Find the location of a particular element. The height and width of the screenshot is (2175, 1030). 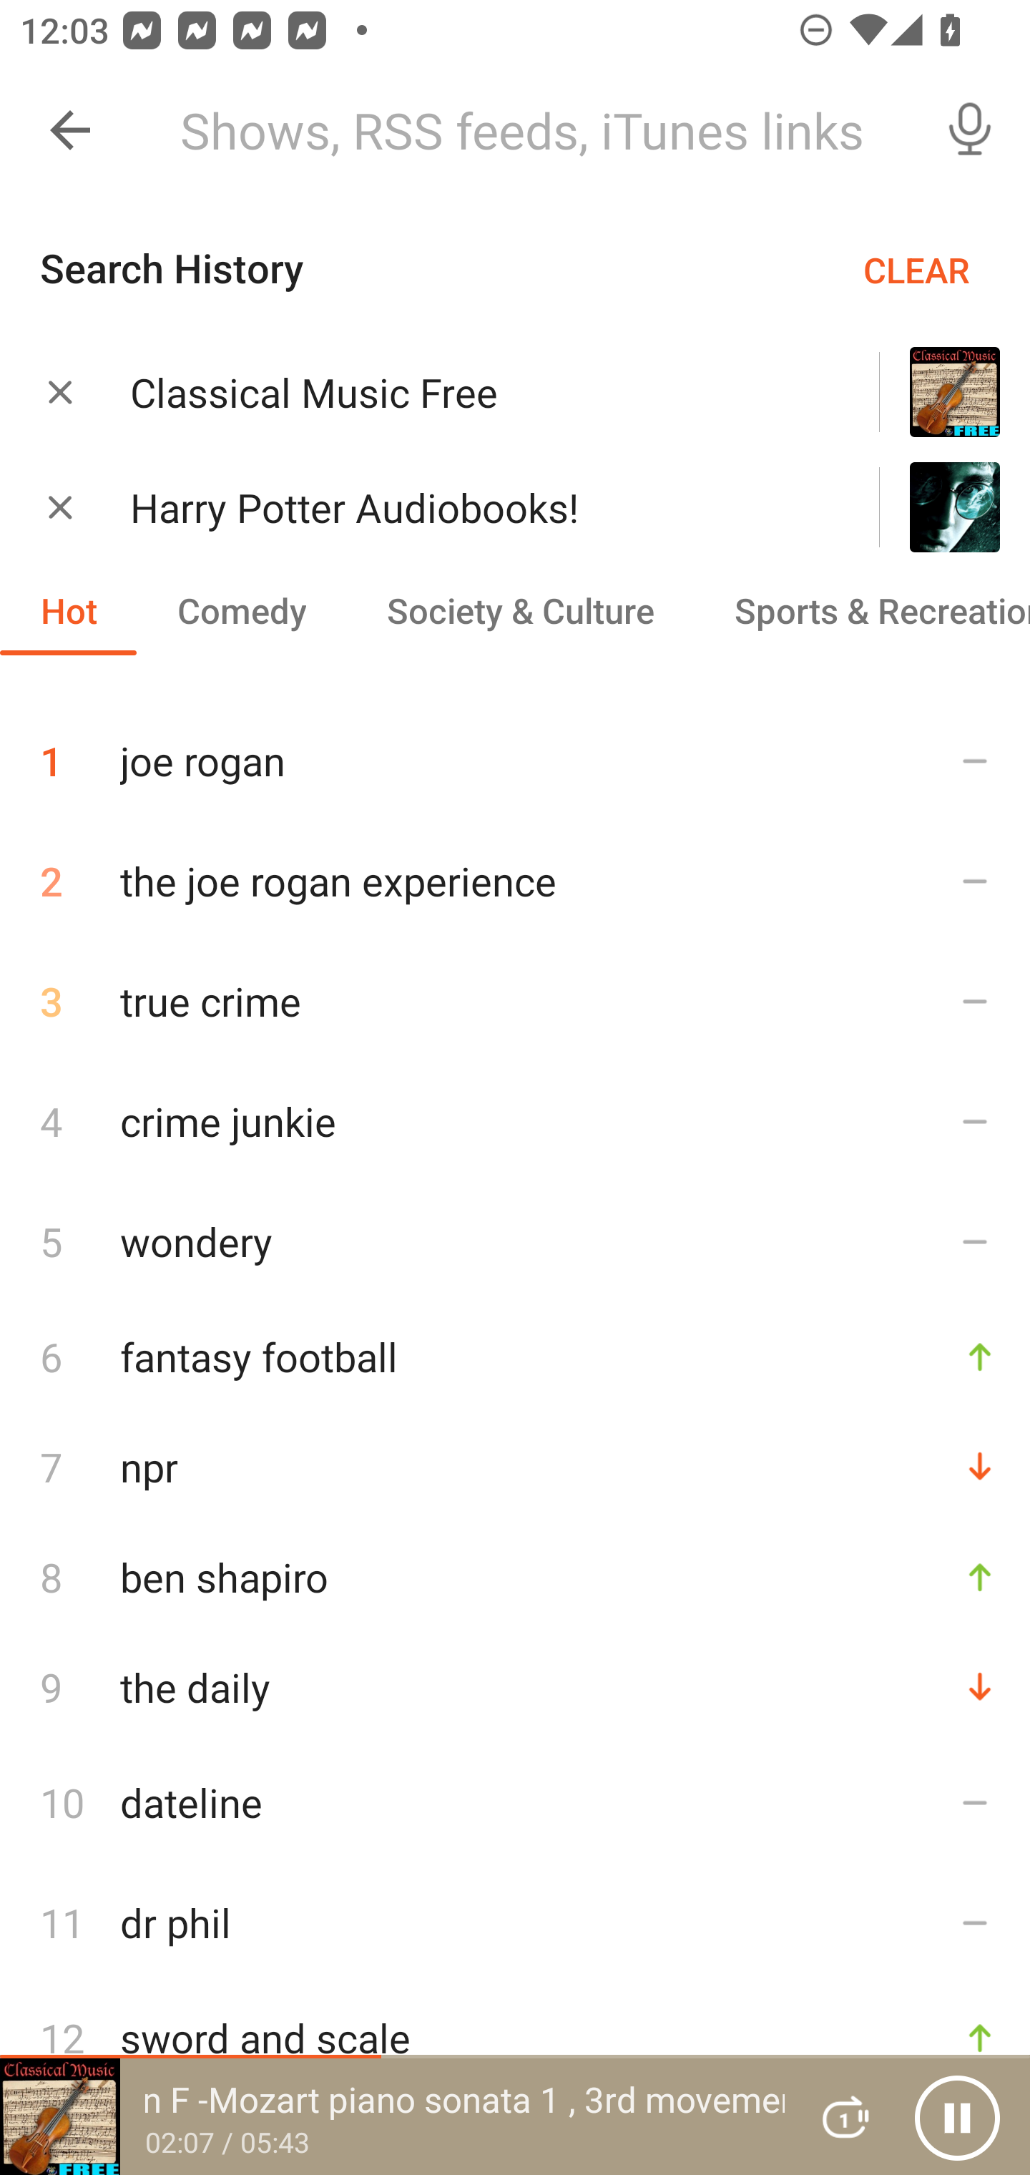

8 ben shapiro is located at coordinates (515, 1577).